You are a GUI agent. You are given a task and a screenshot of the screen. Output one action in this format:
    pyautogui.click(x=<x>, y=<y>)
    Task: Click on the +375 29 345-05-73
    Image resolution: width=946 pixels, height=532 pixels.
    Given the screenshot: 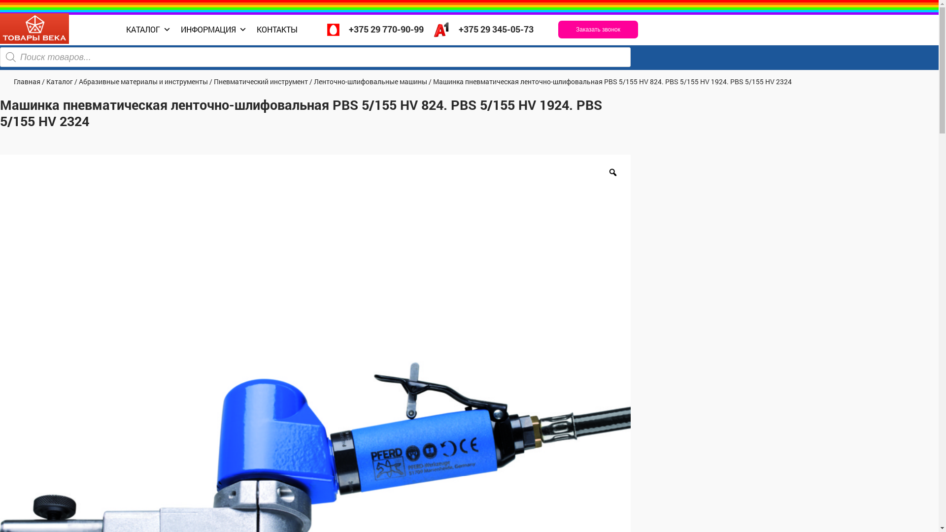 What is the action you would take?
    pyautogui.click(x=484, y=30)
    